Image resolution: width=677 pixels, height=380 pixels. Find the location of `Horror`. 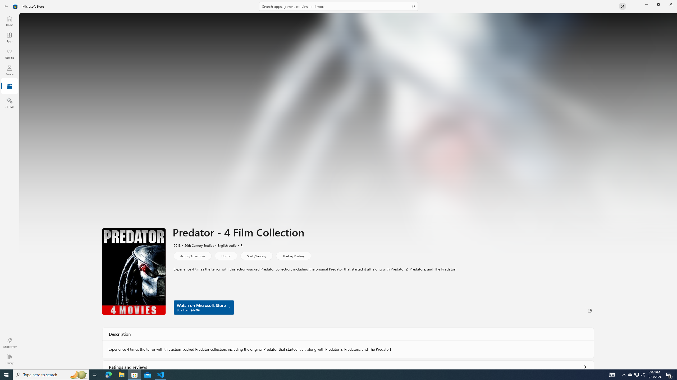

Horror is located at coordinates (226, 255).